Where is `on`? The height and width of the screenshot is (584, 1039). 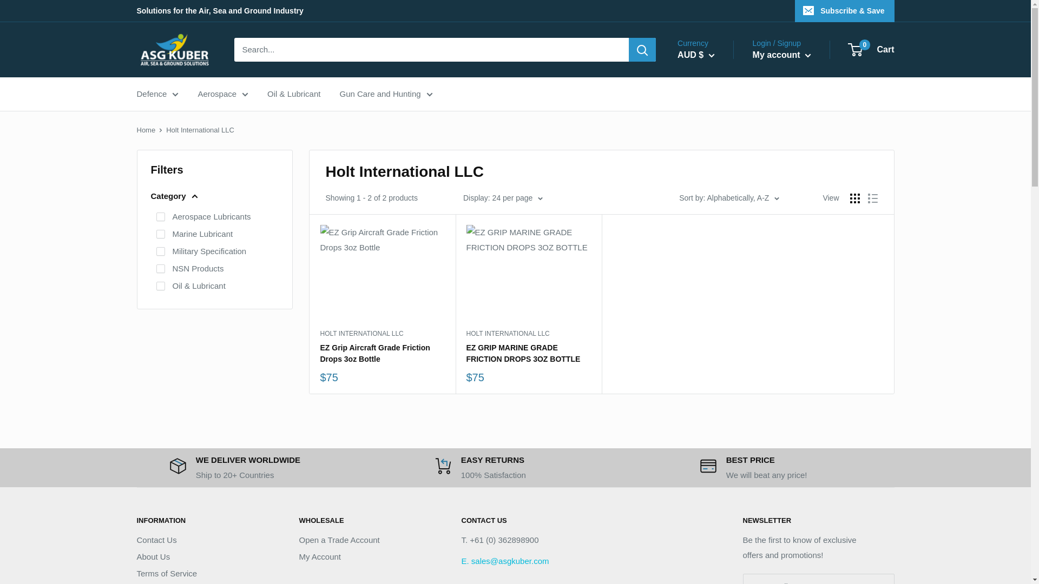 on is located at coordinates (160, 251).